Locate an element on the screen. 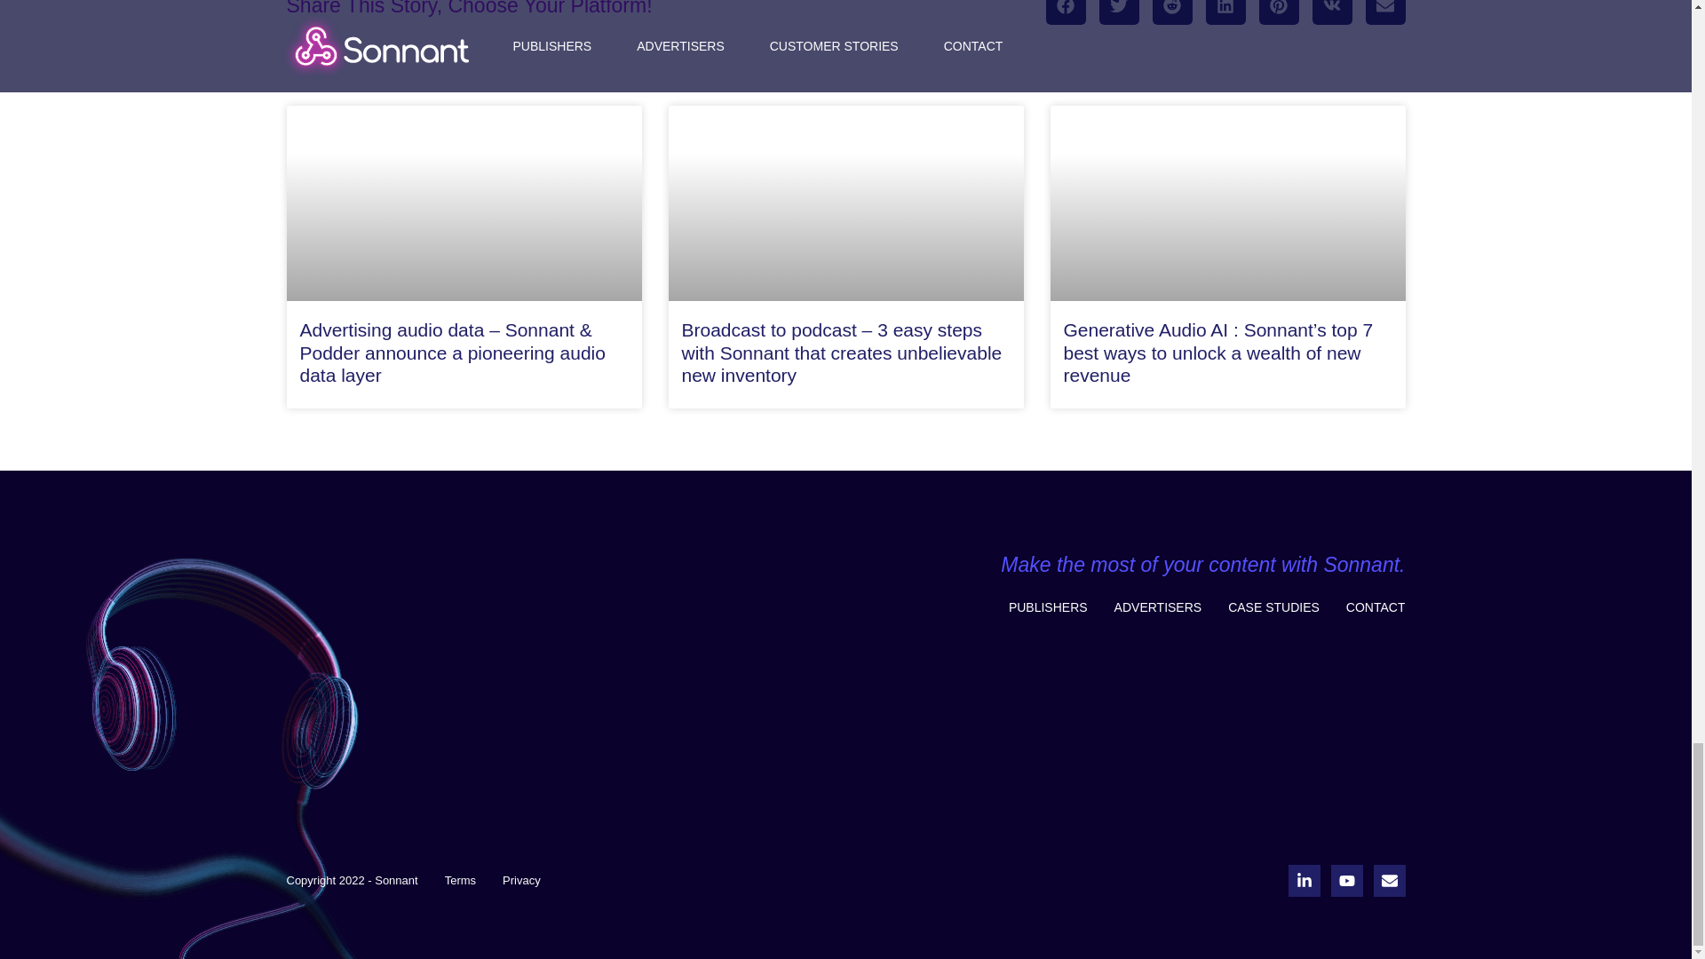 This screenshot has width=1705, height=959. Privacy is located at coordinates (521, 881).